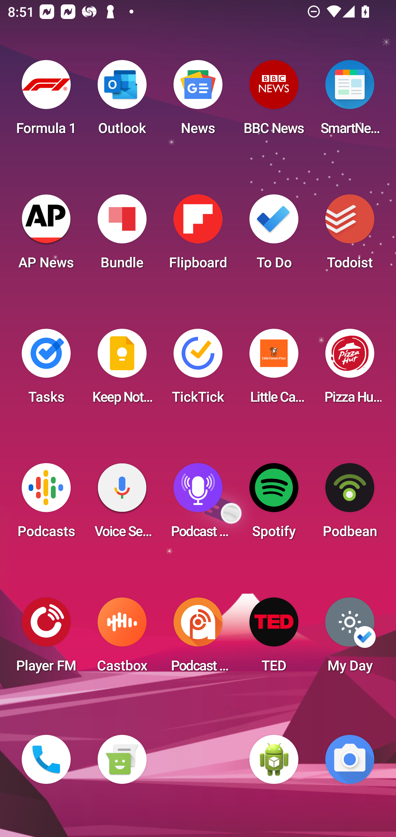  Describe the element at coordinates (350, 101) in the screenshot. I see `SmartNews` at that location.